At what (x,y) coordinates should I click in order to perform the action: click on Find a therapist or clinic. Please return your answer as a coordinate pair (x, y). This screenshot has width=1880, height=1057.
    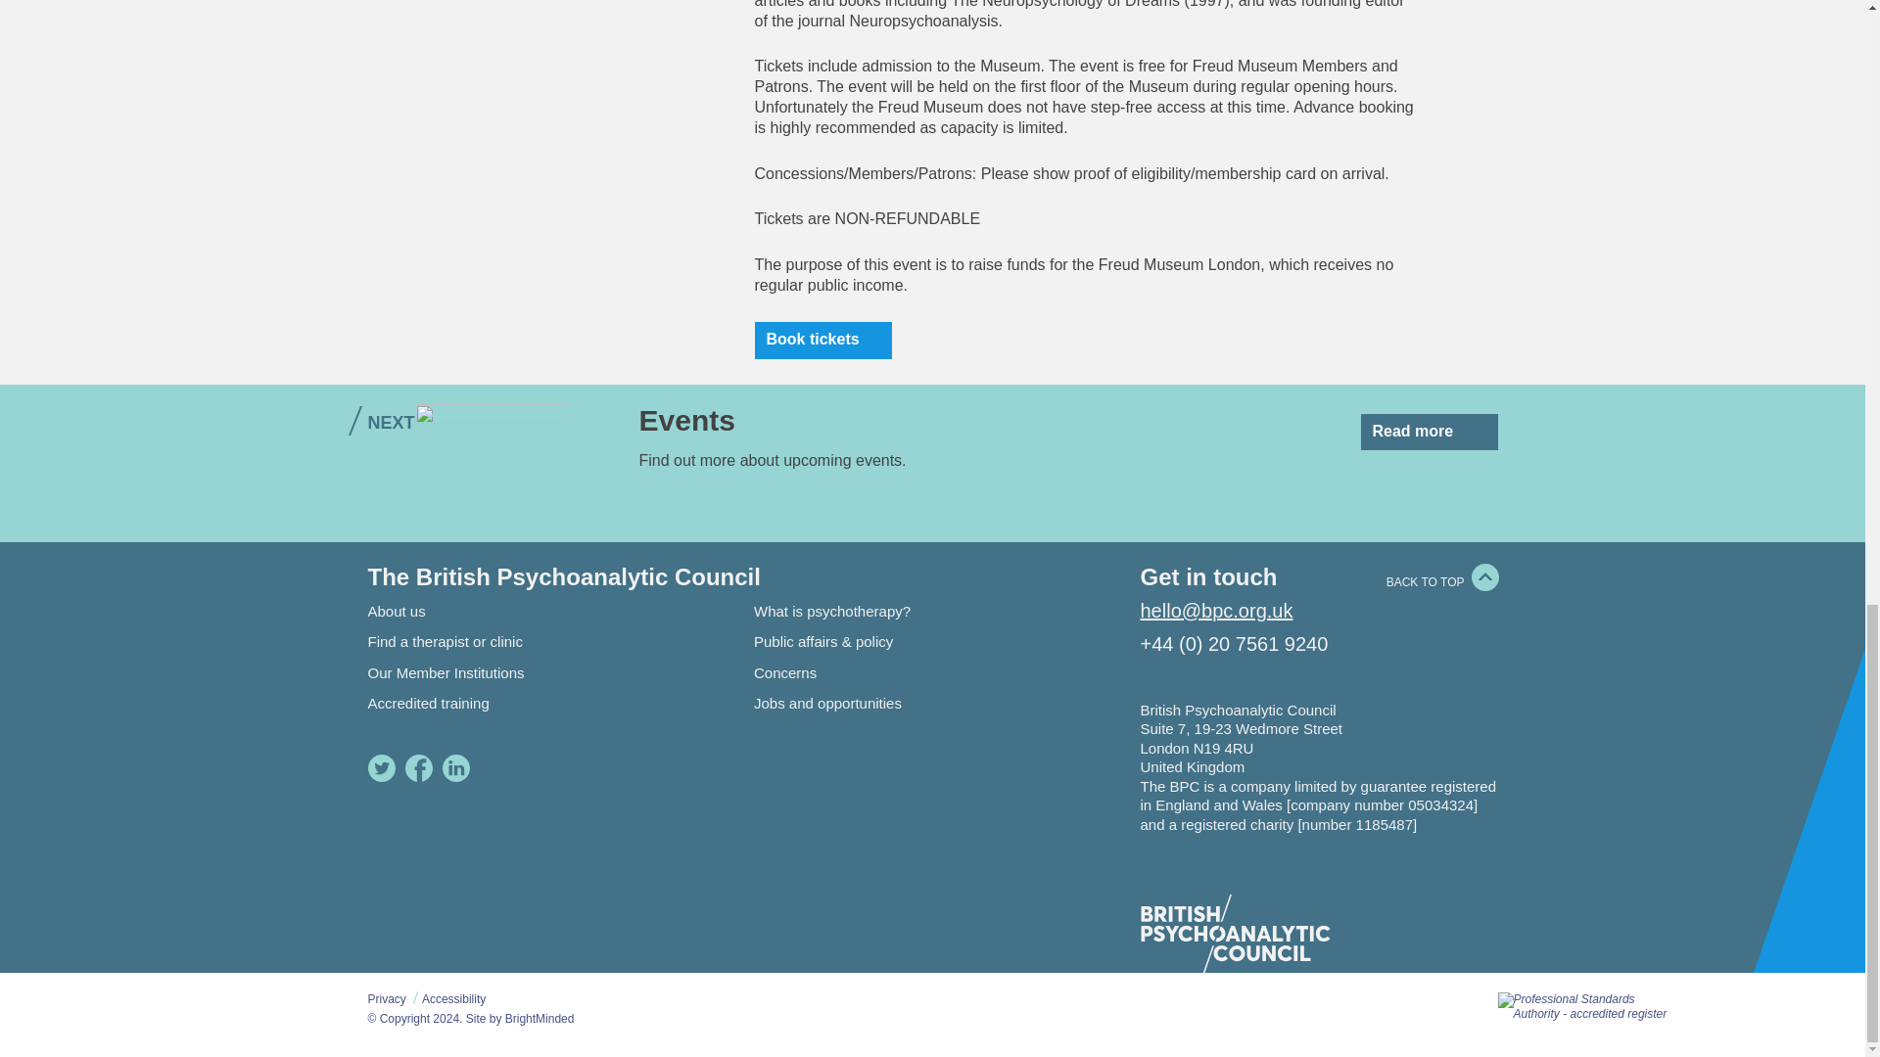
    Looking at the image, I should click on (445, 641).